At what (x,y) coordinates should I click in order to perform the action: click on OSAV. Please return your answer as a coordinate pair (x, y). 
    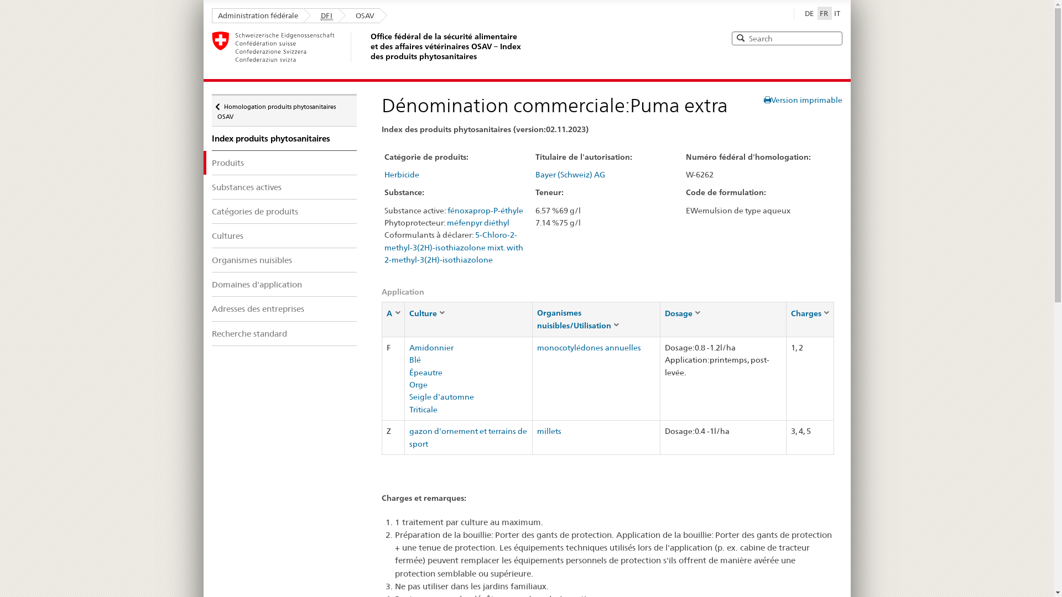
    Looking at the image, I should click on (360, 15).